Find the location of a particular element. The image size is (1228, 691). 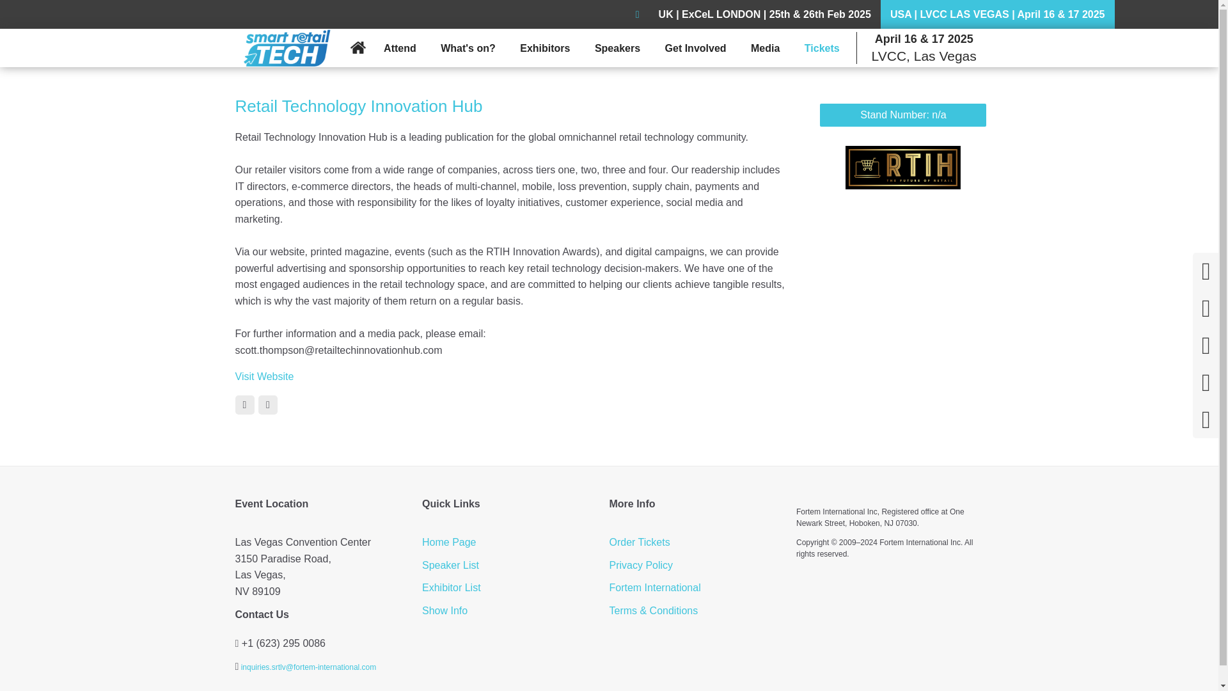

Get Involved is located at coordinates (692, 49).